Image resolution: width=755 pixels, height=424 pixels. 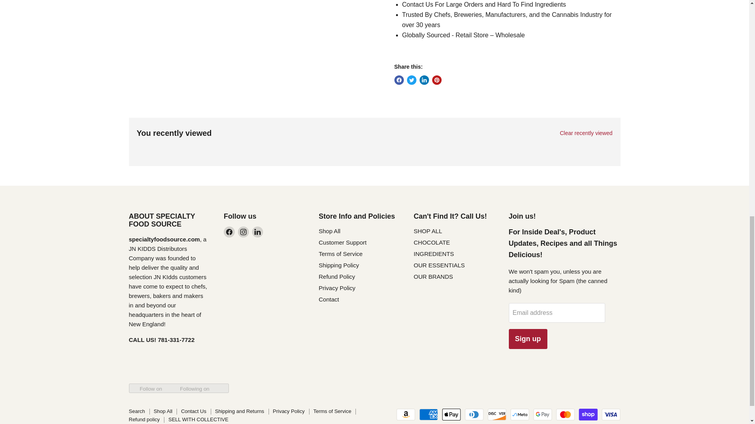 What do you see at coordinates (229, 232) in the screenshot?
I see `Facebook` at bounding box center [229, 232].